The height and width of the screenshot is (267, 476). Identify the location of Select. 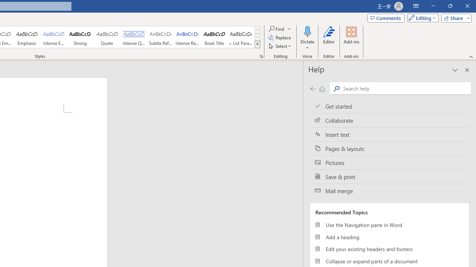
(280, 46).